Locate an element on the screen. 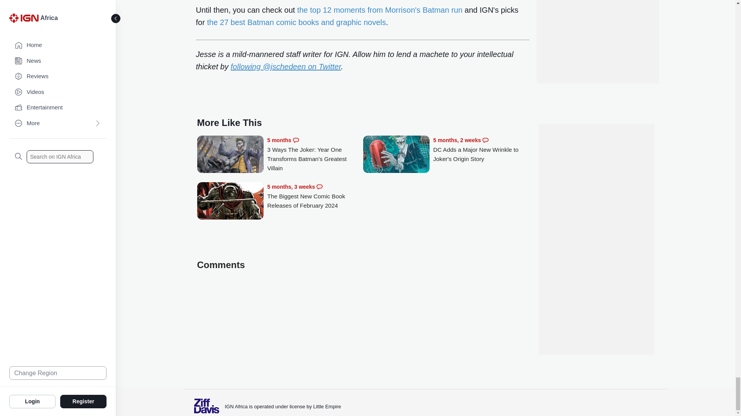  Comments is located at coordinates (319, 186).